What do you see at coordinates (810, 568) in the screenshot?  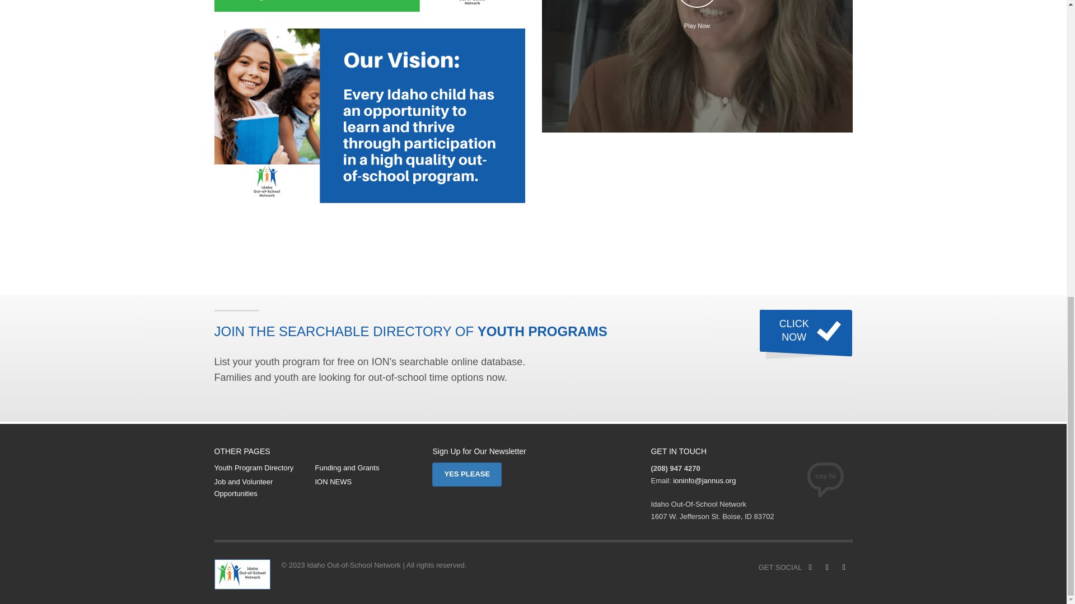 I see `Follow us on Instagram!` at bounding box center [810, 568].